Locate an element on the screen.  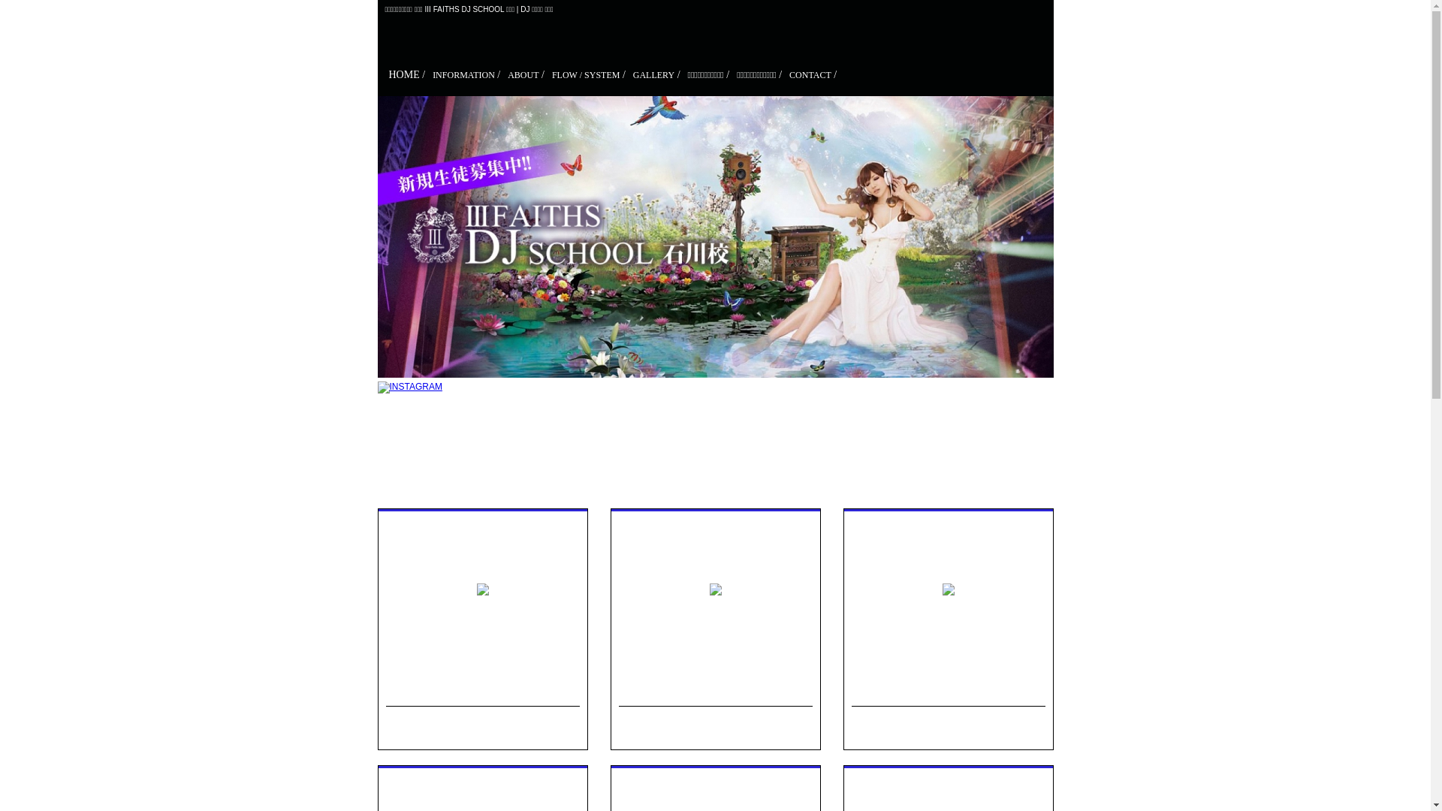
FLOW / SYSTEM is located at coordinates (893, 692).